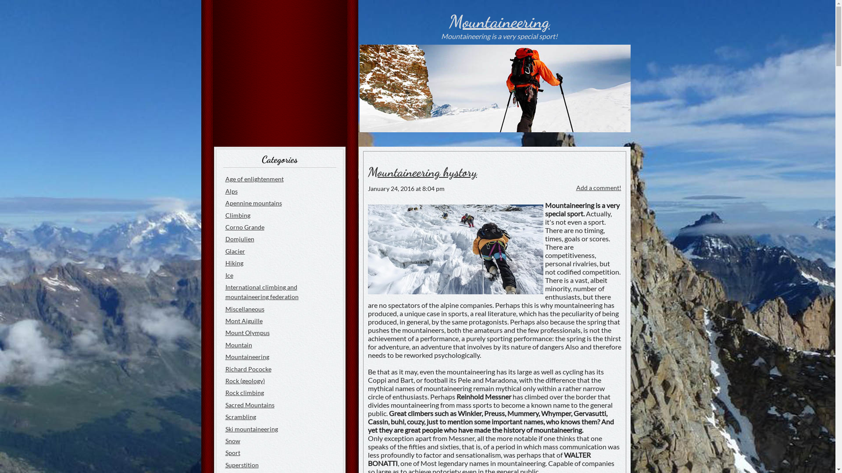  Describe the element at coordinates (422, 172) in the screenshot. I see `Mountaineering hystory` at that location.